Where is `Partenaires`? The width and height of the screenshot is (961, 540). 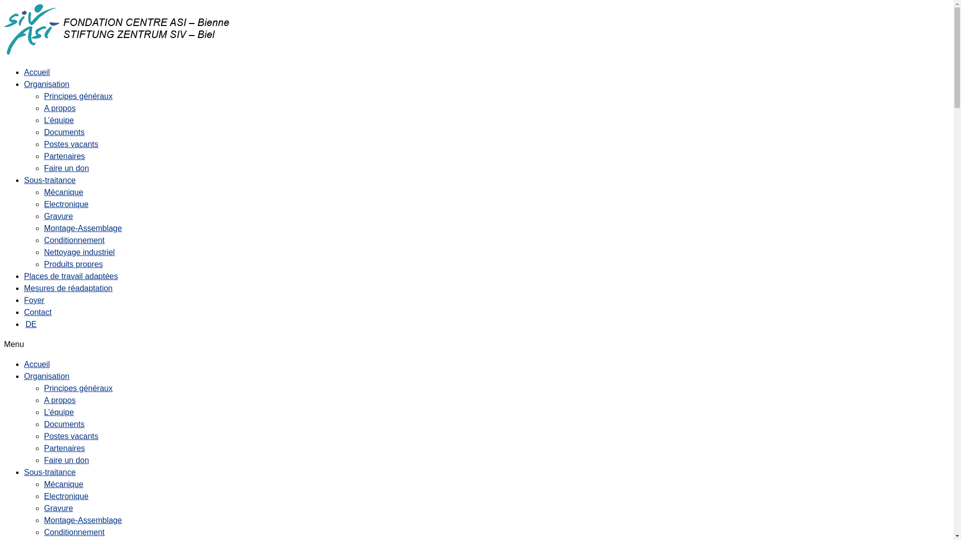 Partenaires is located at coordinates (65, 156).